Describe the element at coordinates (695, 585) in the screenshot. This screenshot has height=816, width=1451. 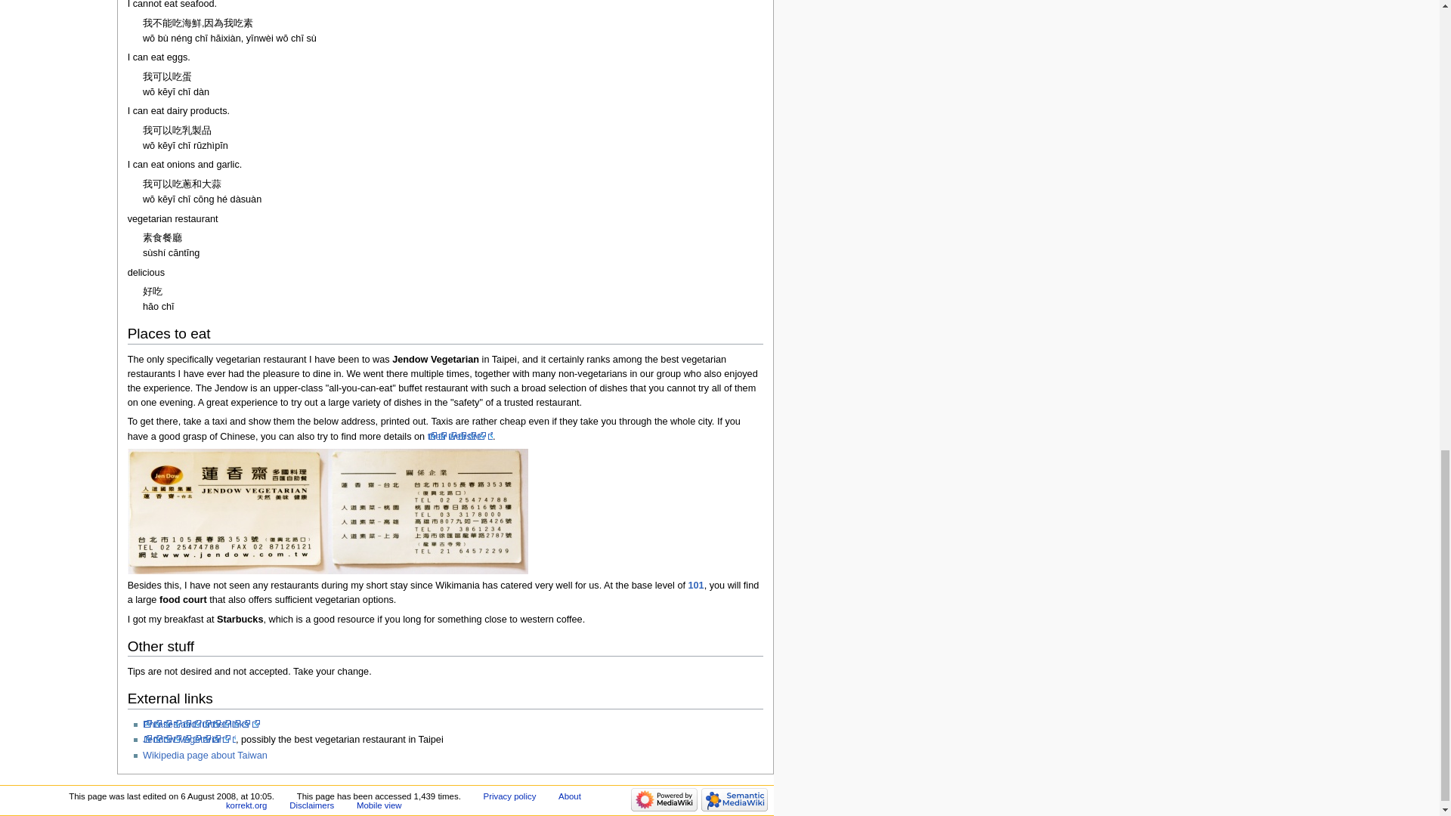
I see `wikipedia:Taipei 101` at that location.